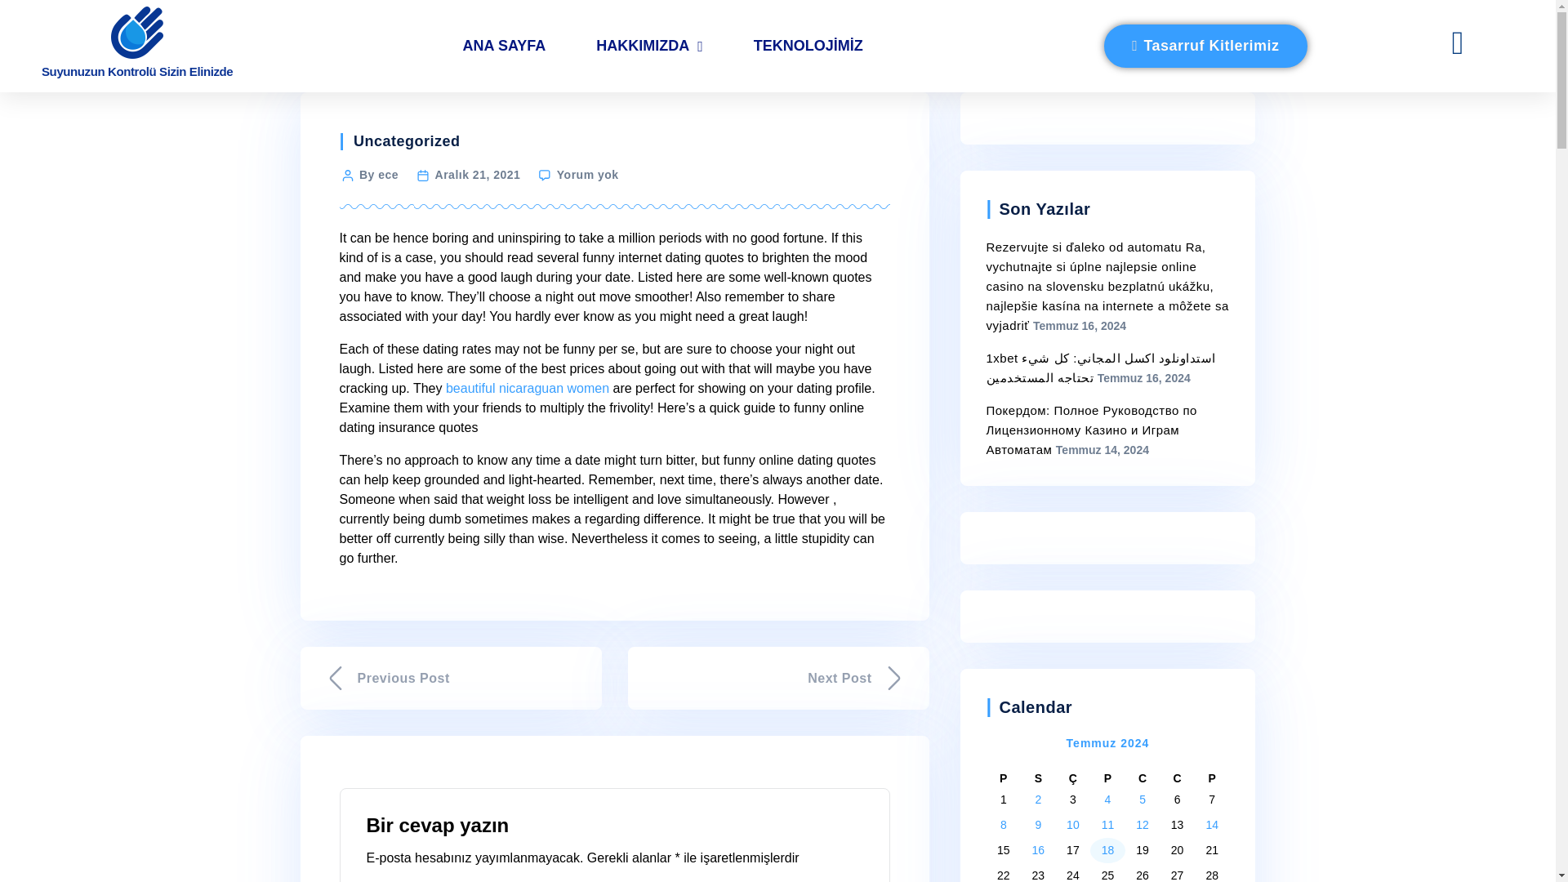 The width and height of the screenshot is (1568, 882). I want to click on HAKKIMIZDA, so click(649, 46).